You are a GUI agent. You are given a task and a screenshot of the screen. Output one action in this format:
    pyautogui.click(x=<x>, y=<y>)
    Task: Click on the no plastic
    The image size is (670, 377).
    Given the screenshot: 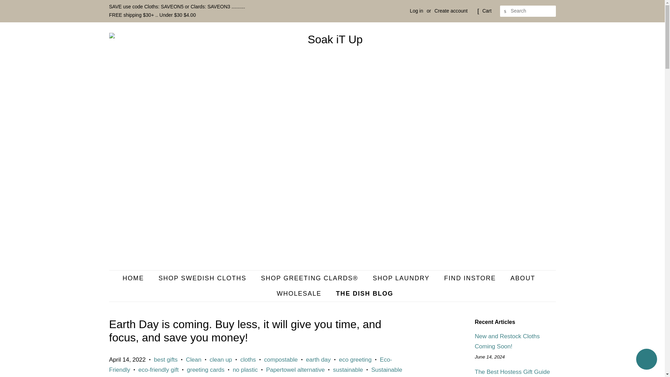 What is the action you would take?
    pyautogui.click(x=245, y=370)
    